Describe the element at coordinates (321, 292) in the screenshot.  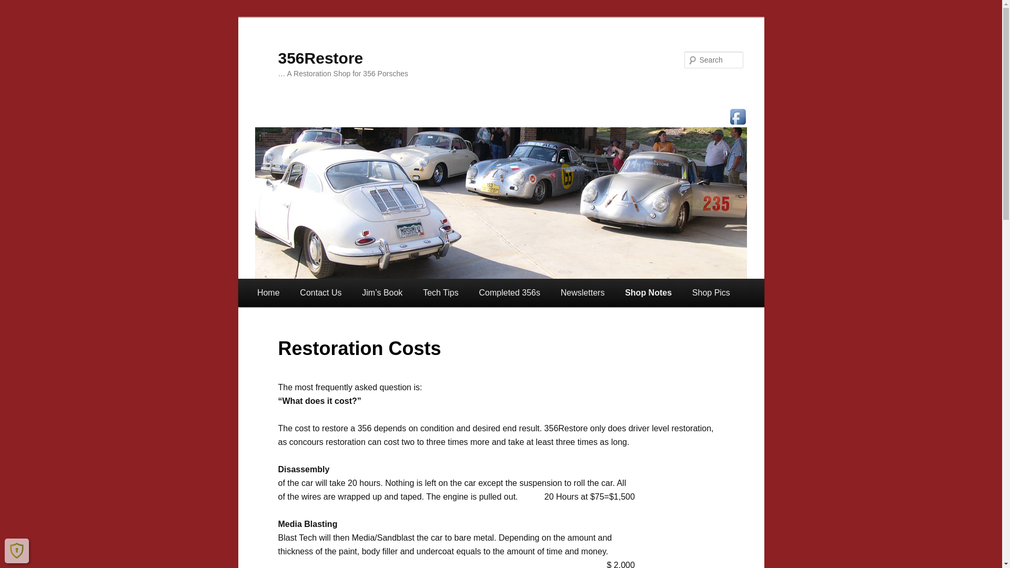
I see `Contact Us` at that location.